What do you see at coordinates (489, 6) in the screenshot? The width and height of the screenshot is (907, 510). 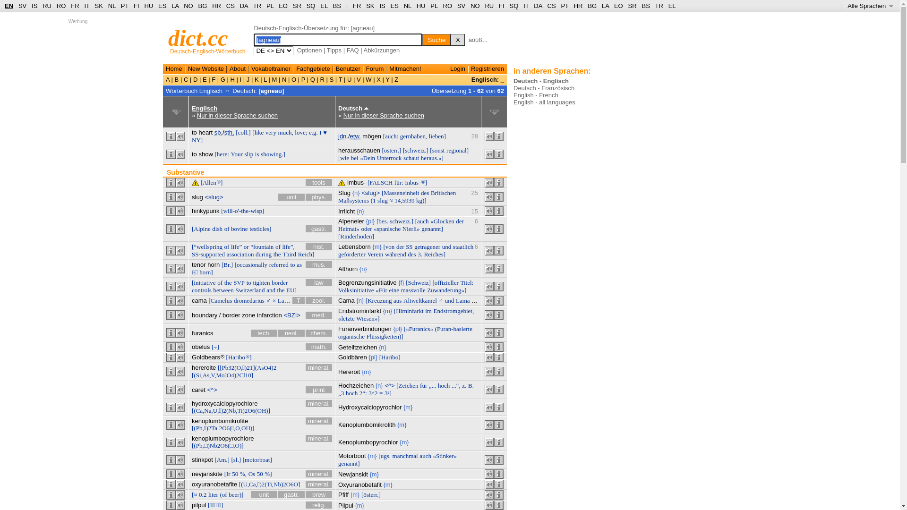 I see `RU` at bounding box center [489, 6].